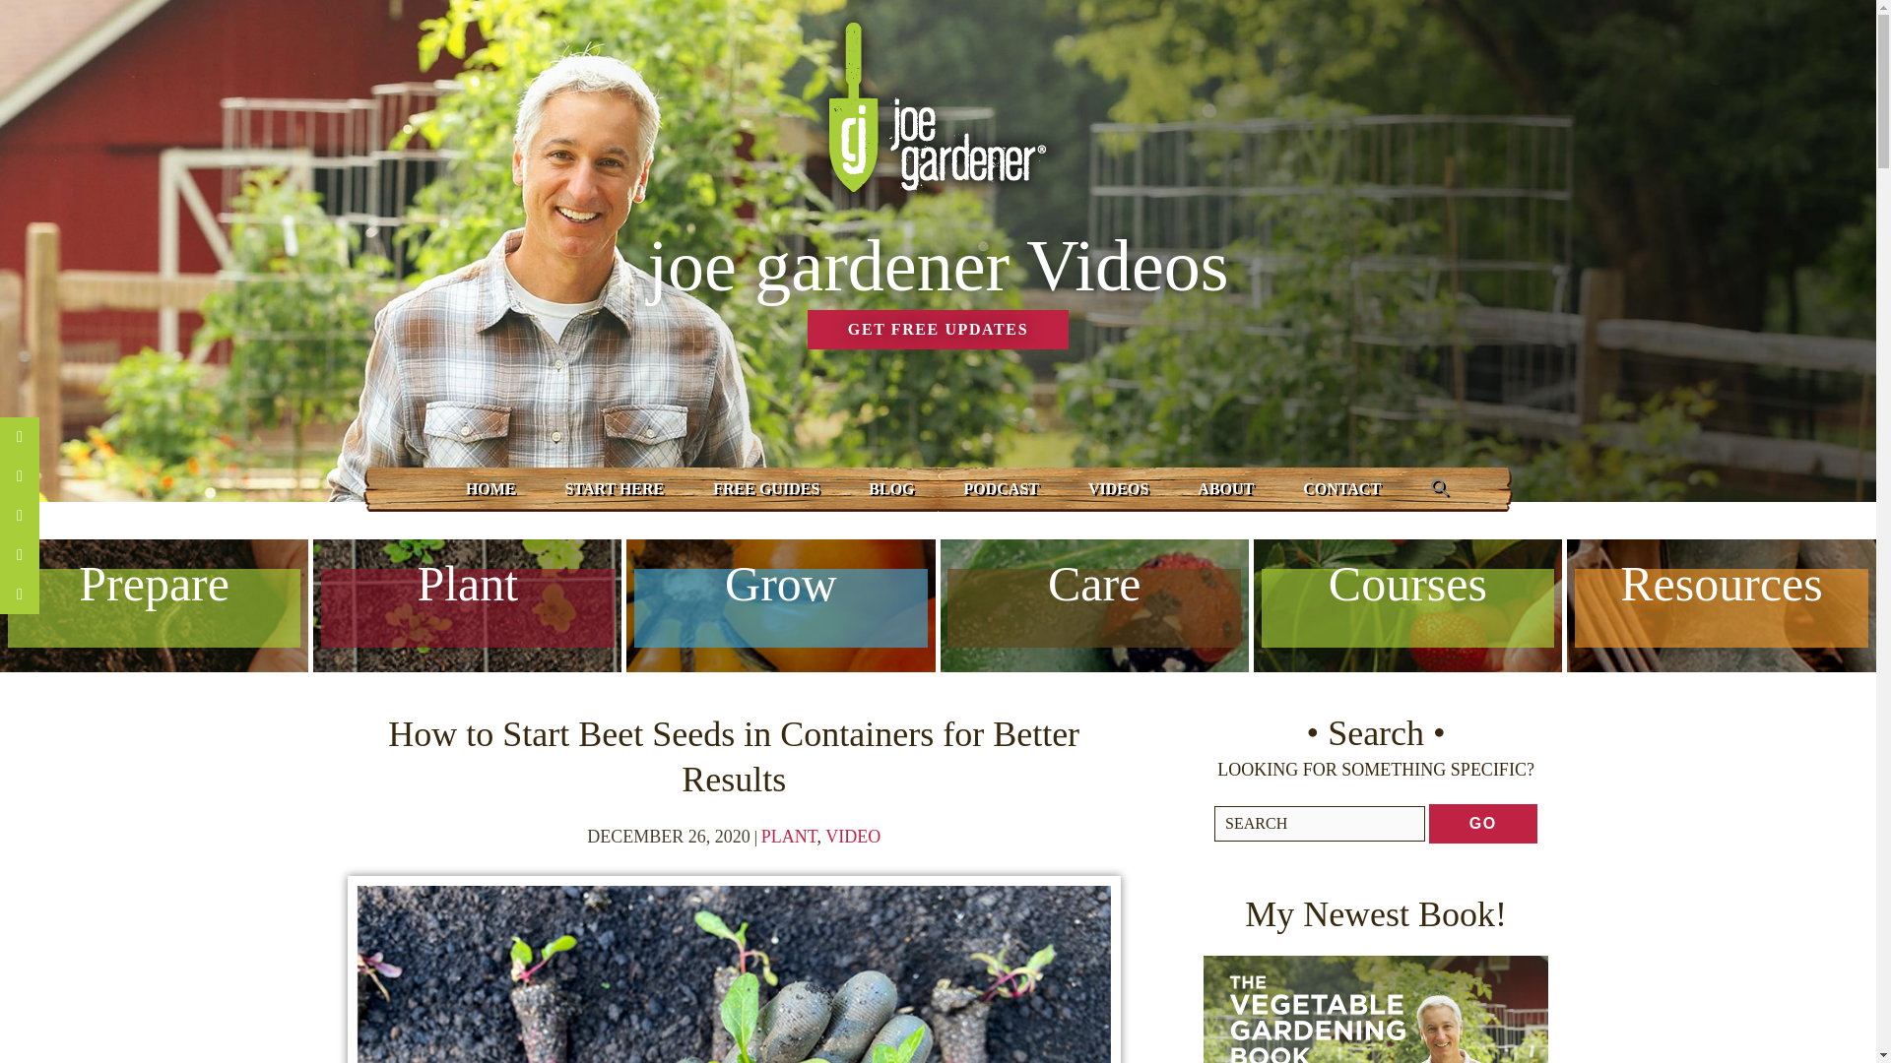 The image size is (1891, 1063). Describe the element at coordinates (765, 488) in the screenshot. I see `FREE GUIDES` at that location.